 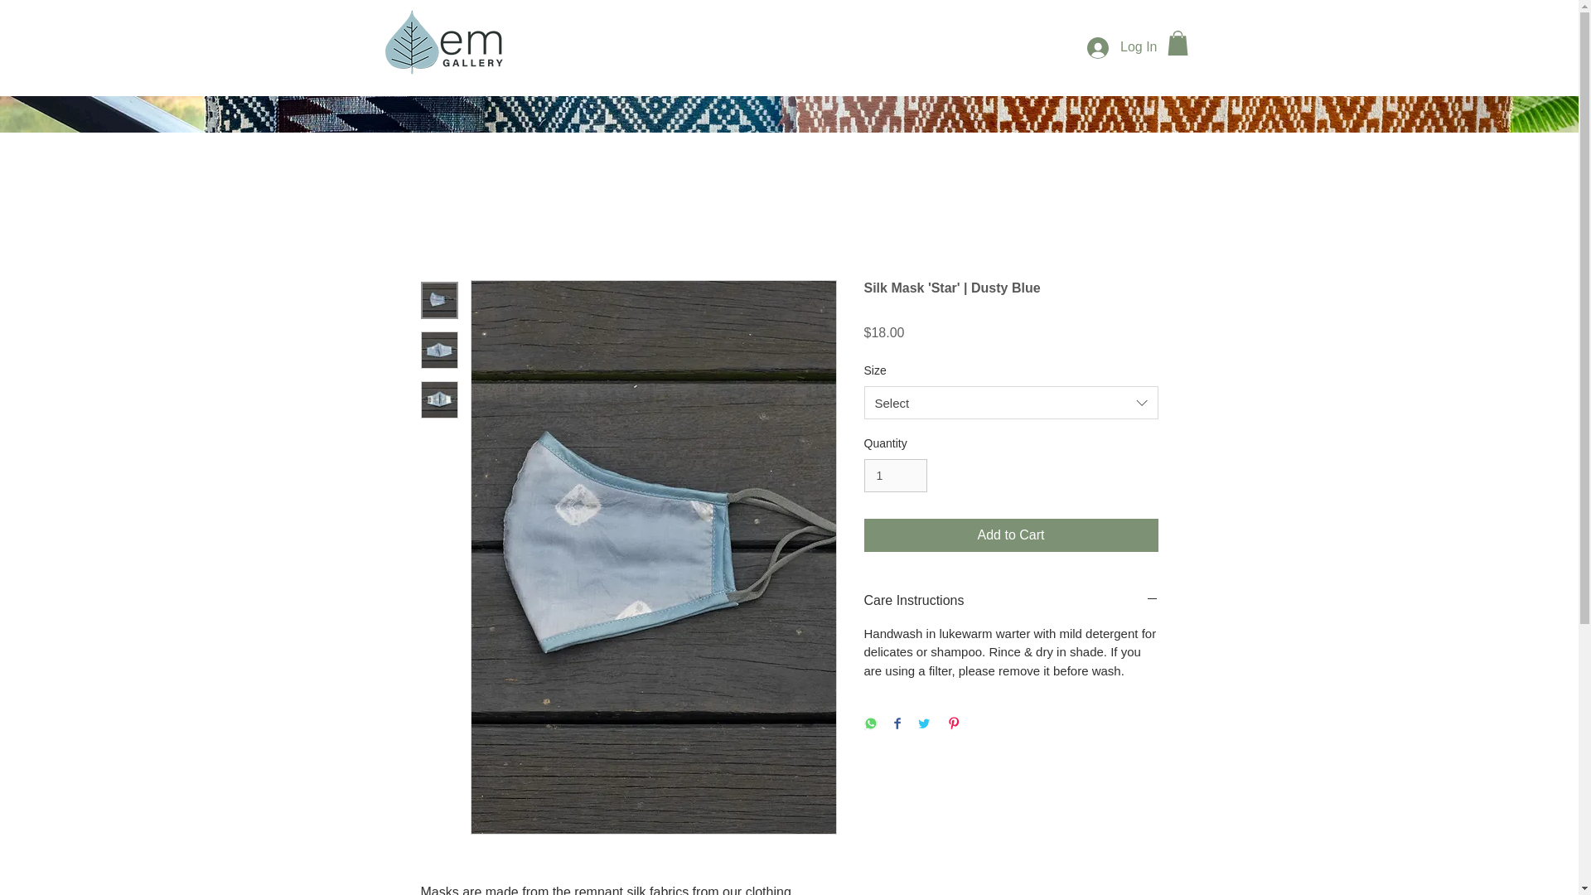 I want to click on Log In, so click(x=1121, y=46).